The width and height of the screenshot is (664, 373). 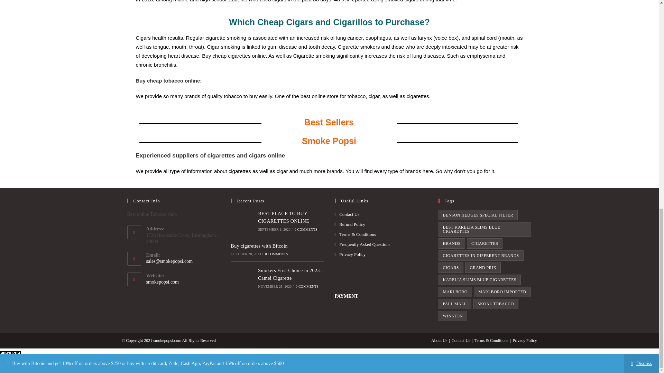 I want to click on Privacy Policy, so click(x=350, y=254).